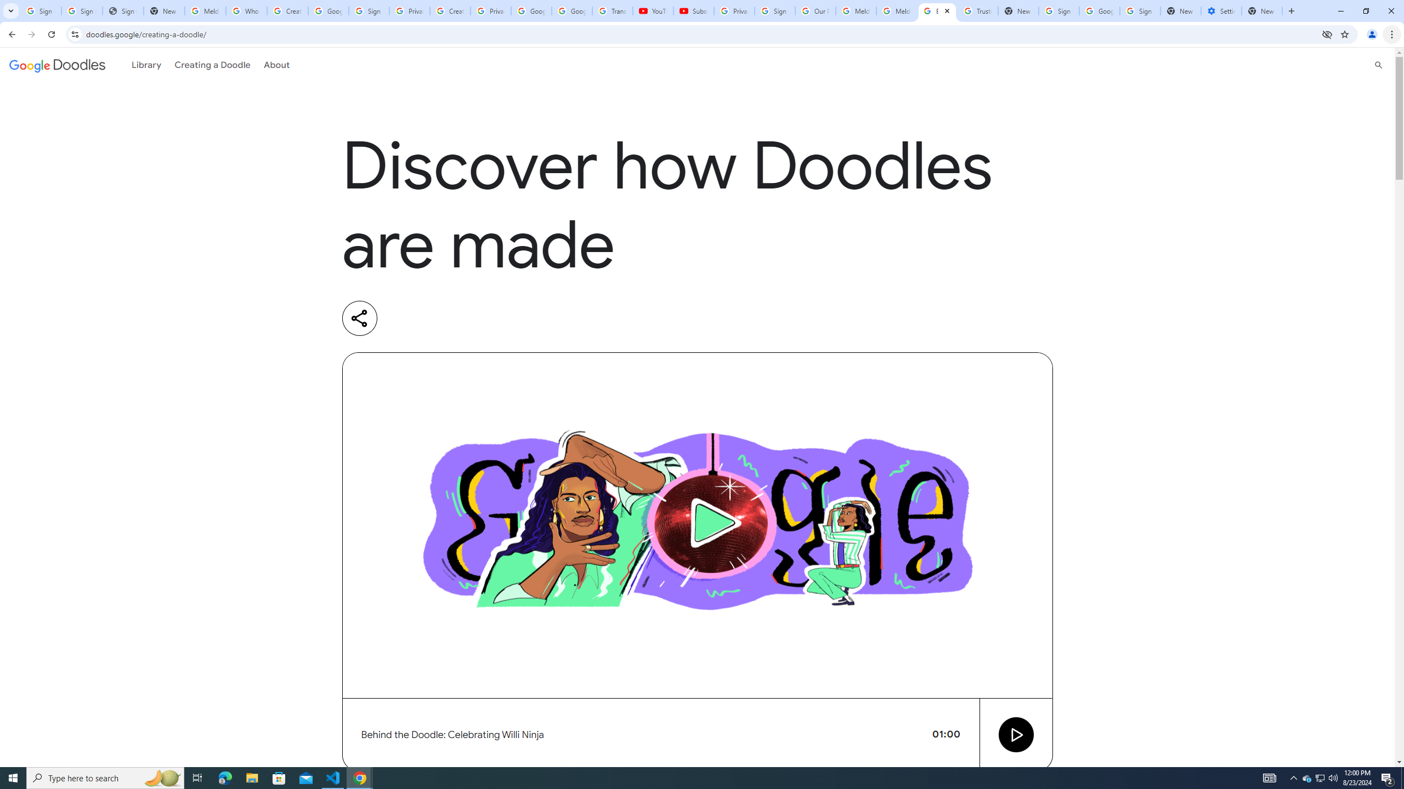  I want to click on About, so click(276, 65).